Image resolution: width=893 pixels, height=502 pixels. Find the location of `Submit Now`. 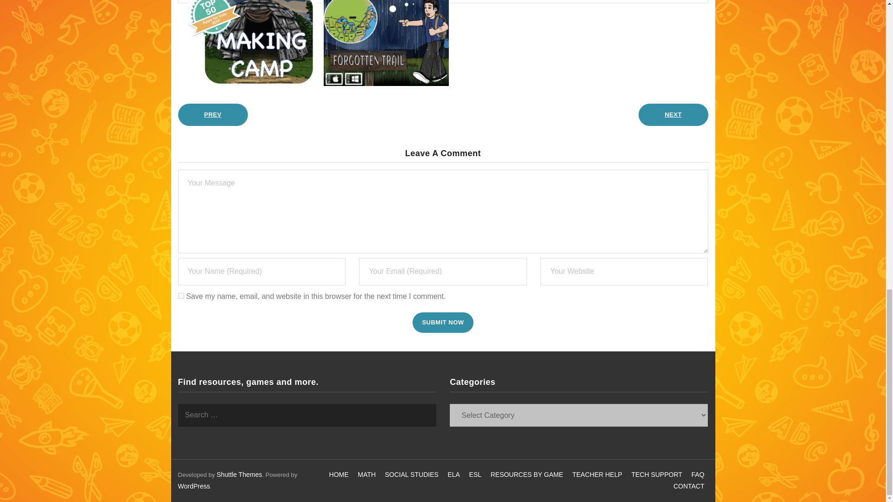

Submit Now is located at coordinates (443, 322).